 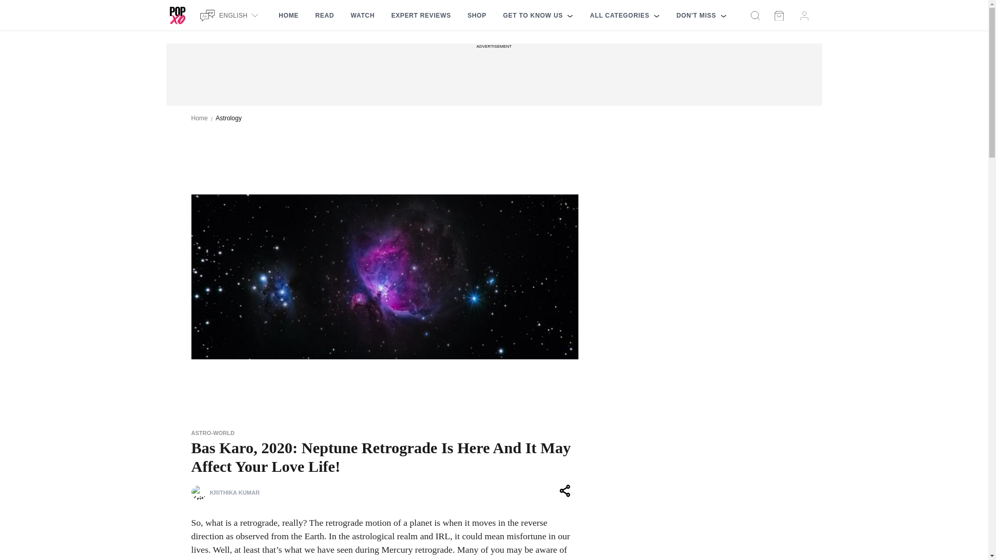 I want to click on READ, so click(x=325, y=16).